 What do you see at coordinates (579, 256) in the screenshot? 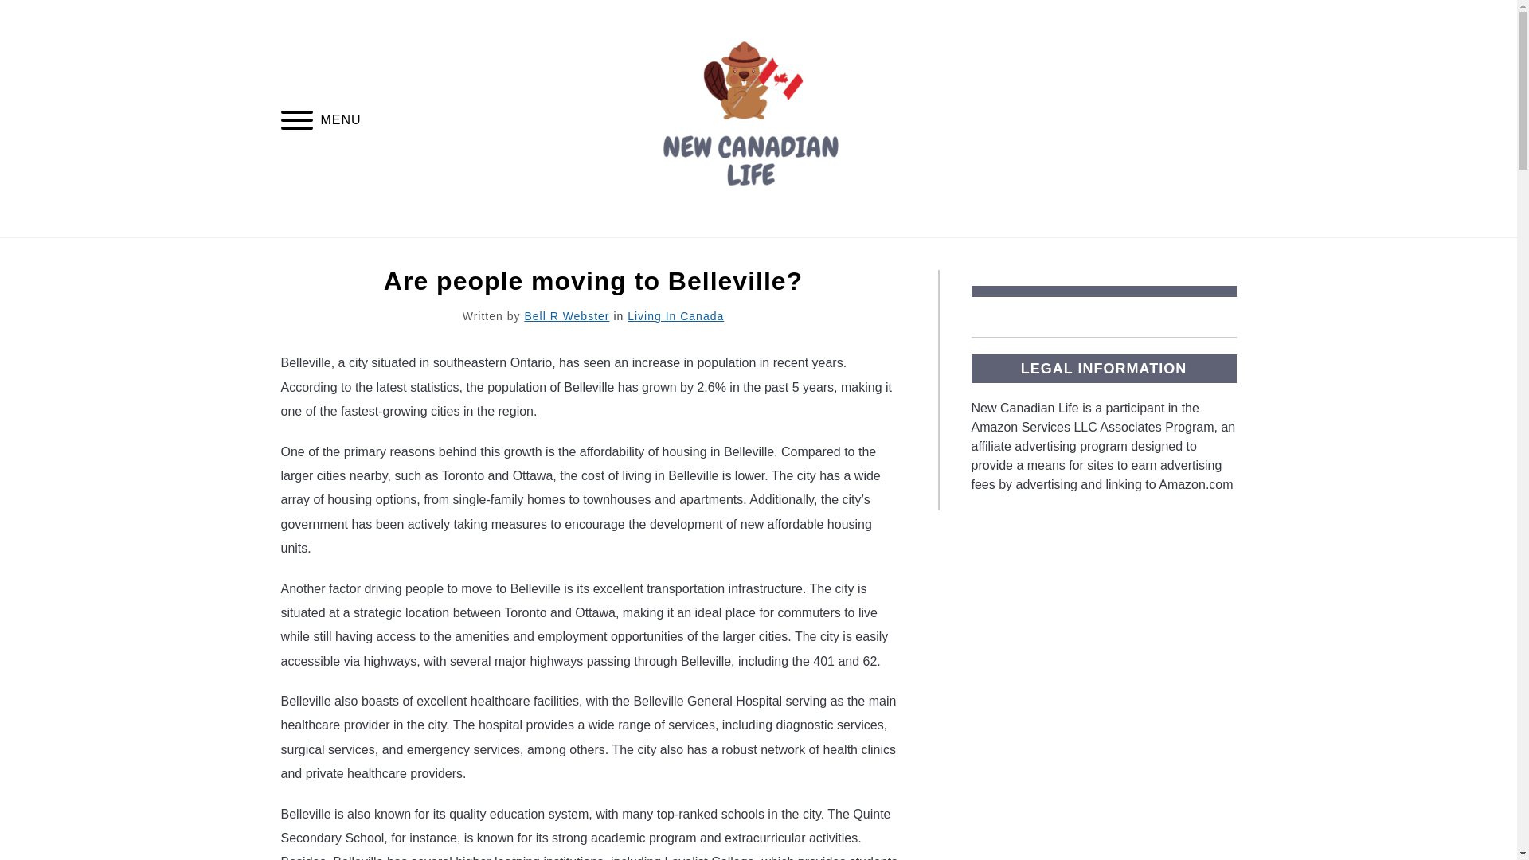
I see `FREE CREDIT SCORE` at bounding box center [579, 256].